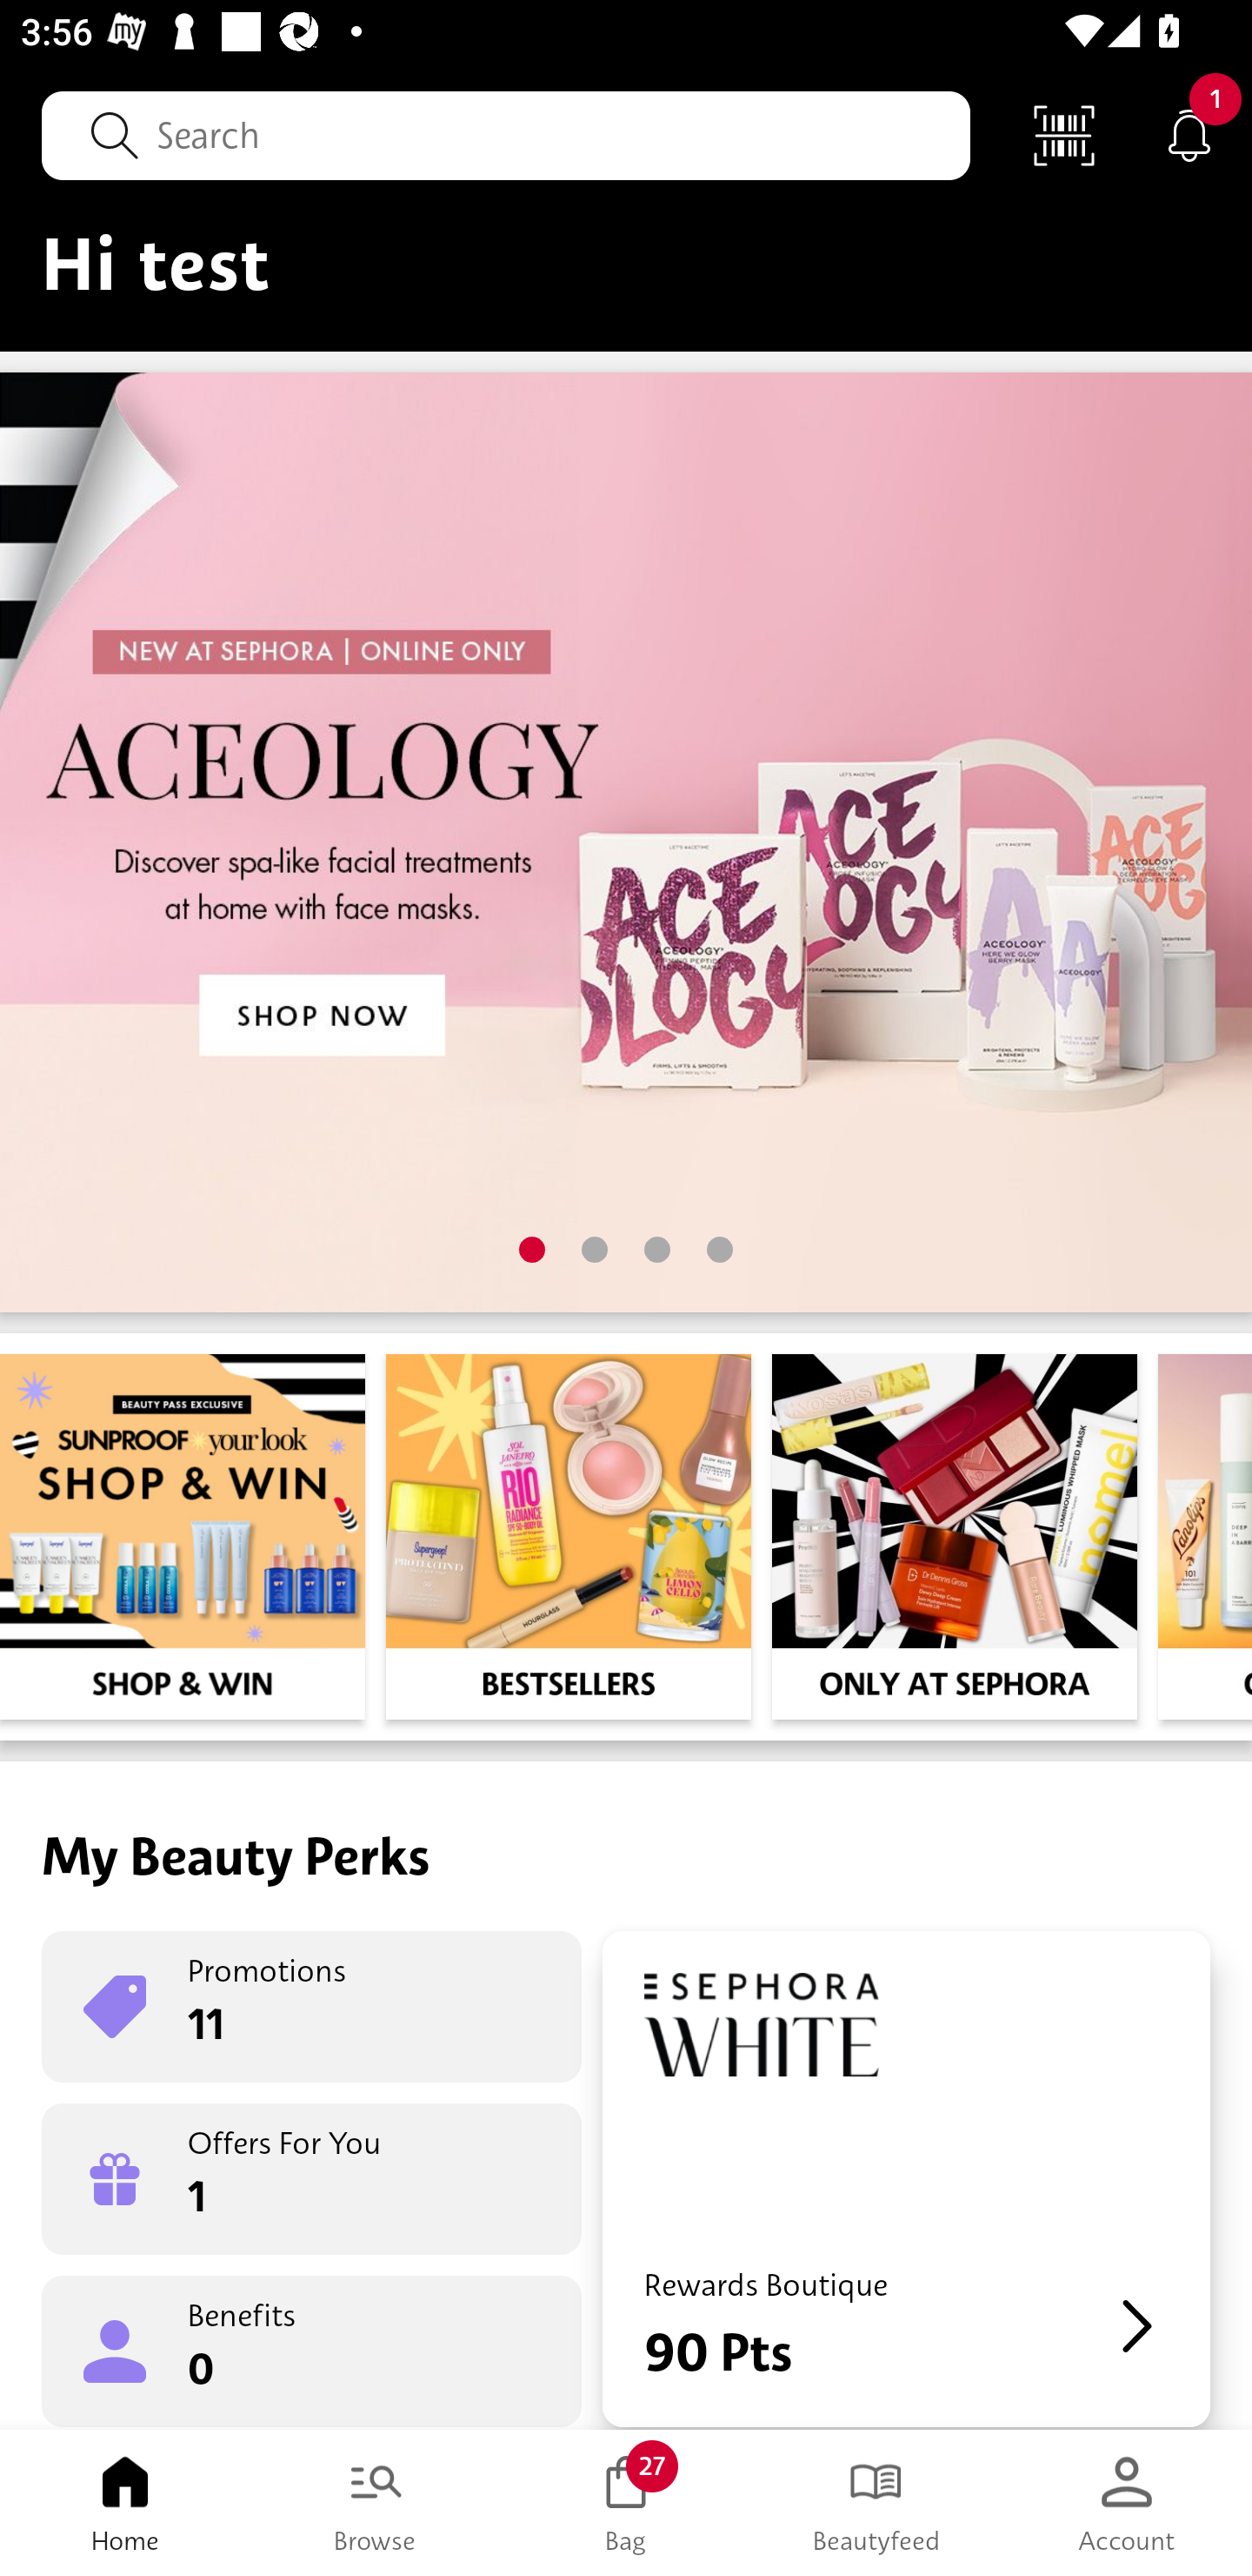 This screenshot has width=1252, height=2576. I want to click on Offers For You 1, so click(311, 2179).